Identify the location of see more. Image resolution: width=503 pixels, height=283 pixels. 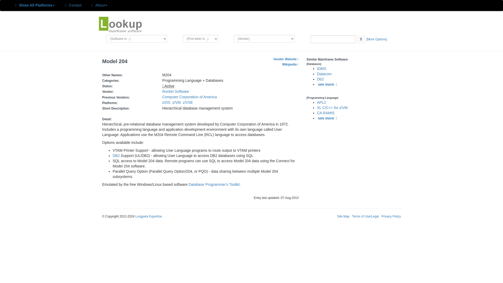
(328, 118).